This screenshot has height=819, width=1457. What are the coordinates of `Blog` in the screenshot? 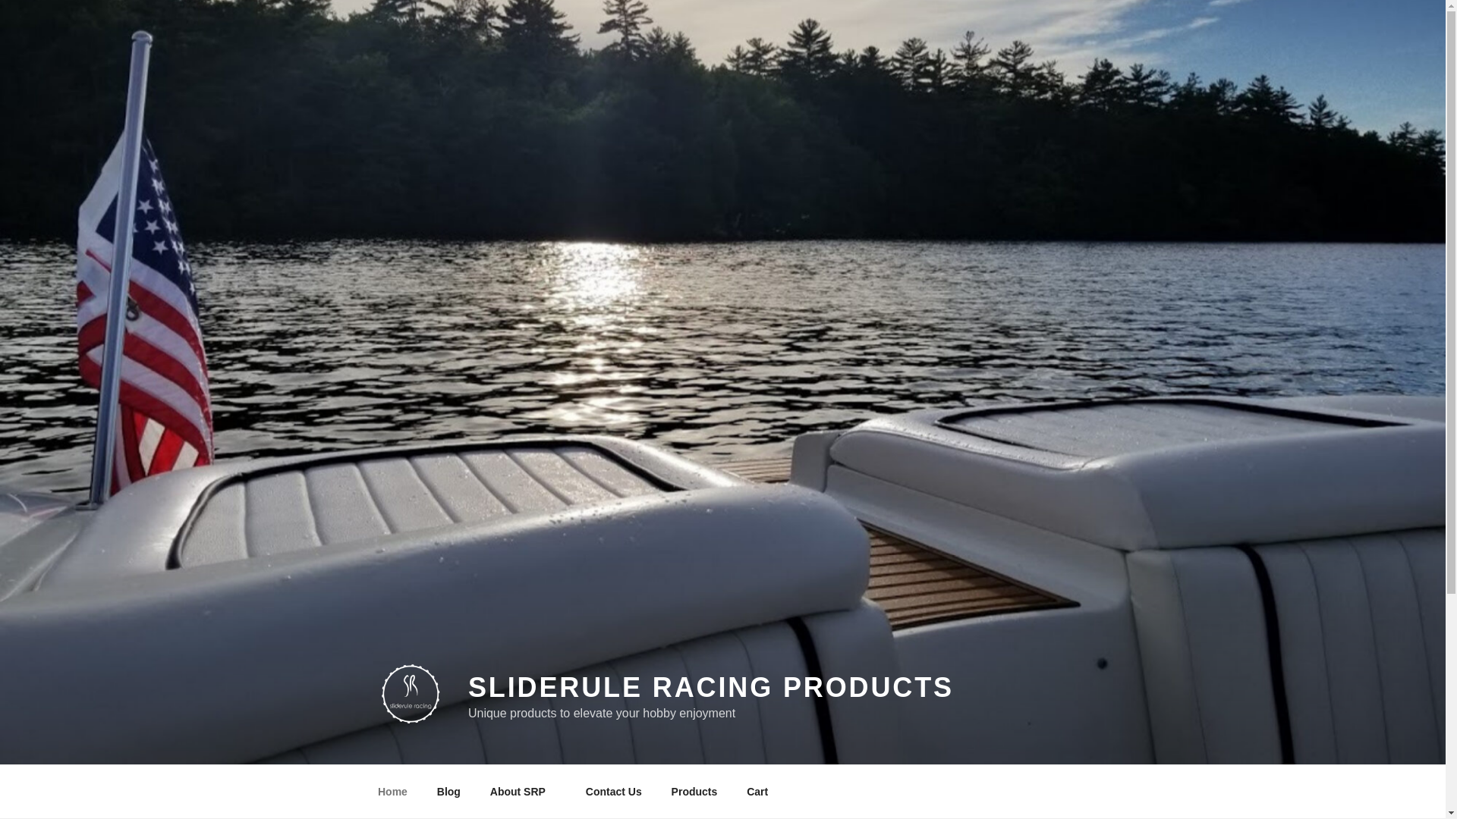 It's located at (448, 792).